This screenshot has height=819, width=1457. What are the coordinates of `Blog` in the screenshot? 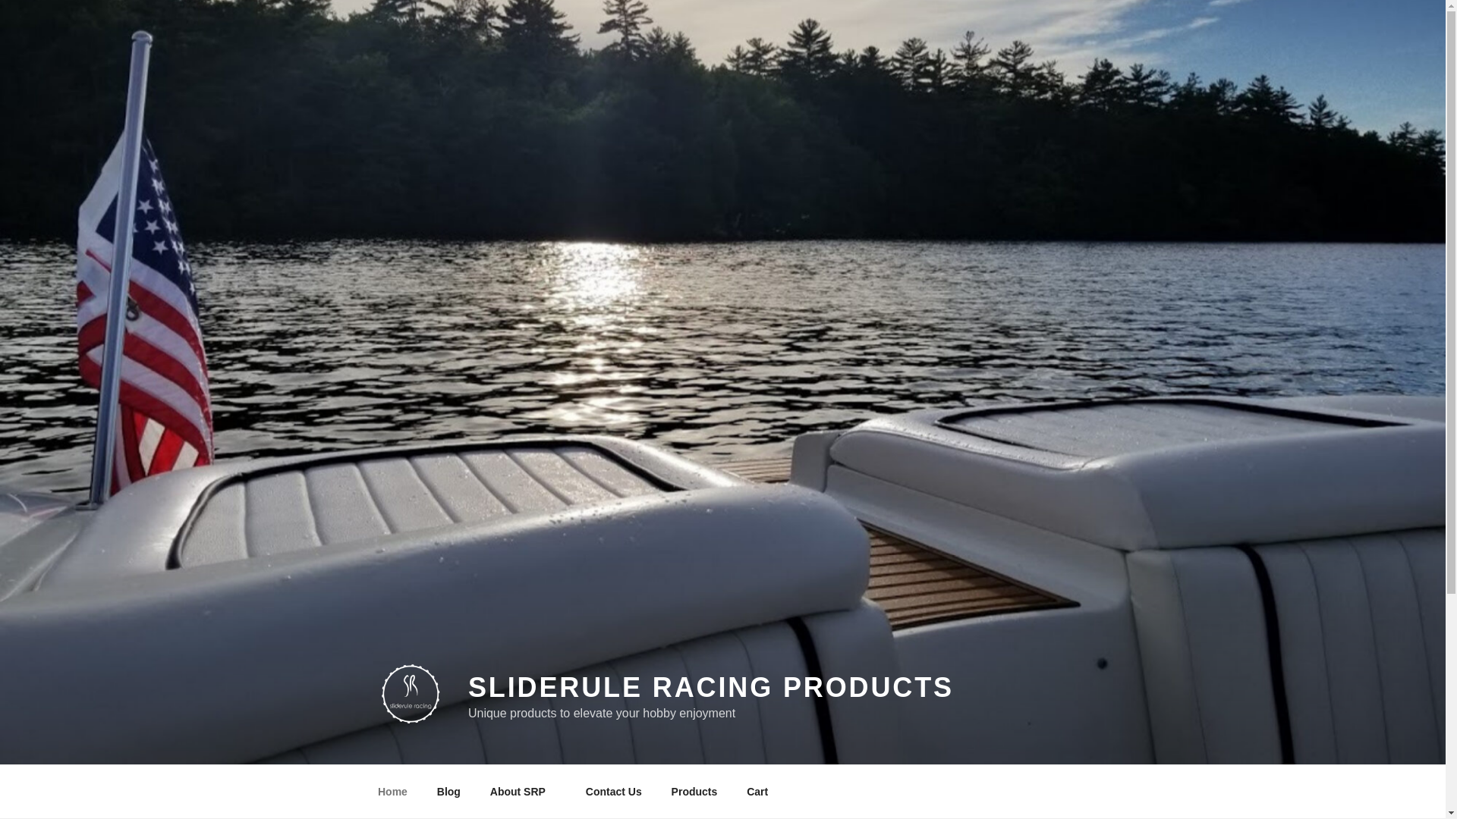 It's located at (448, 792).